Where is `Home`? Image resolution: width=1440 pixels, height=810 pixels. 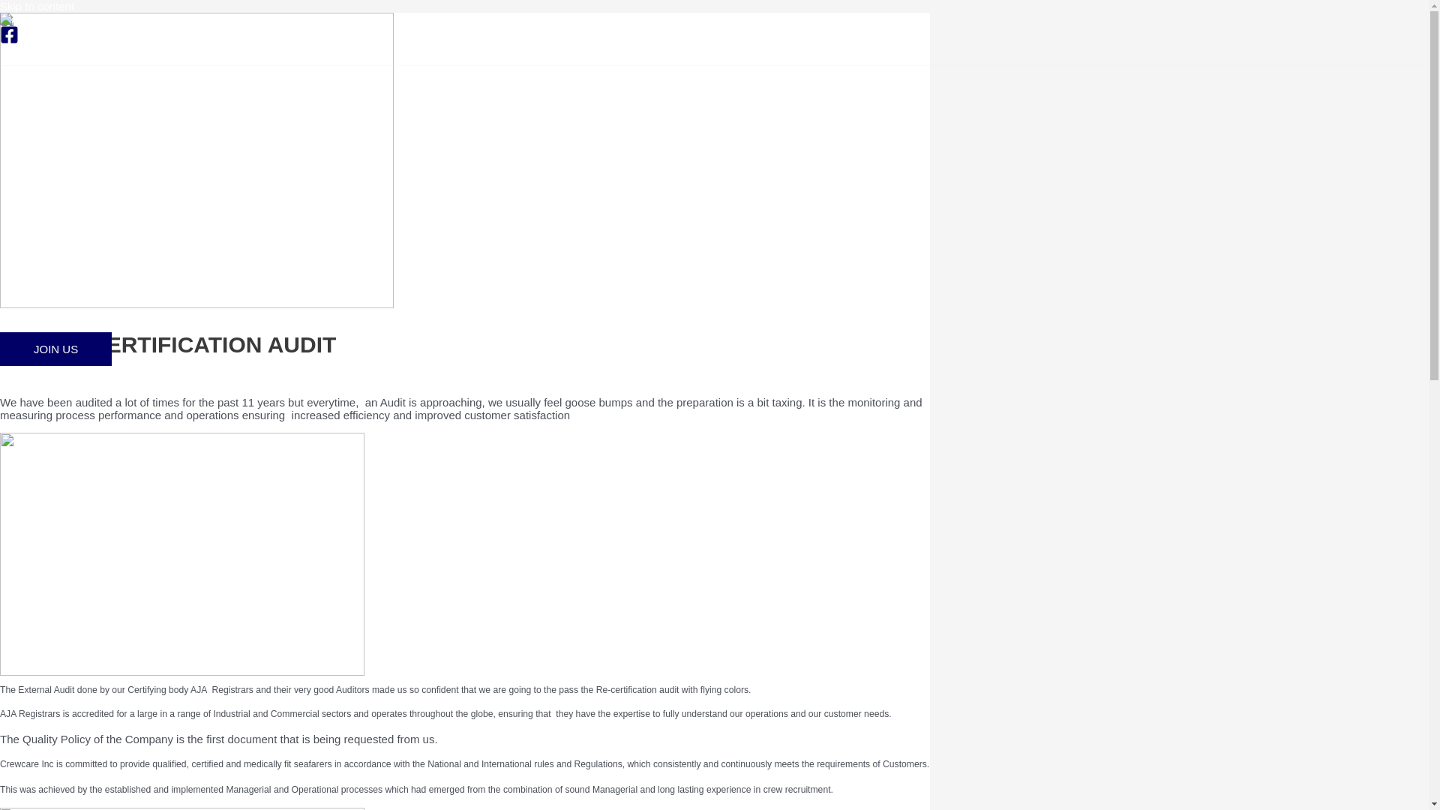 Home is located at coordinates (64, 115).